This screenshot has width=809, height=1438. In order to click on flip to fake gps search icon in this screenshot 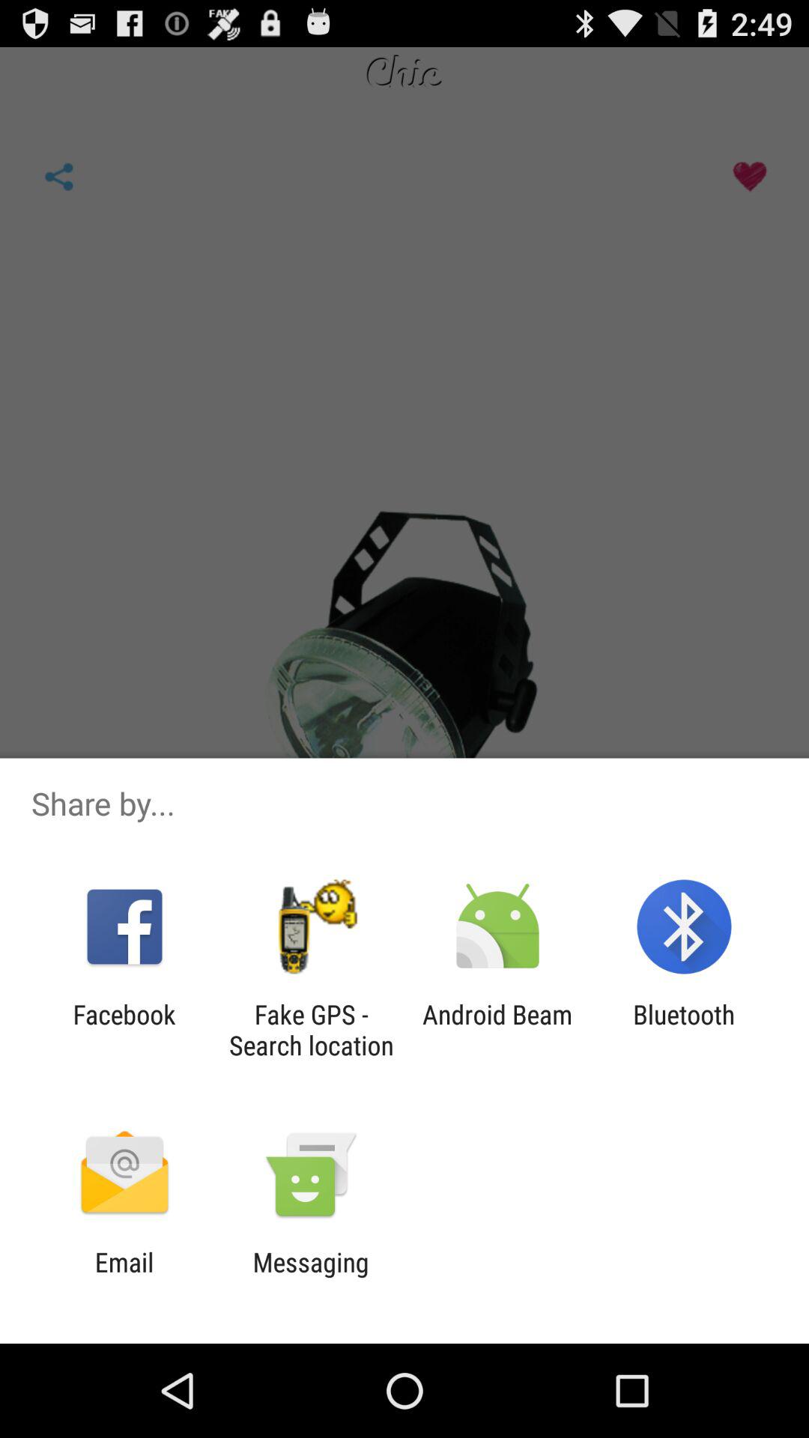, I will do `click(311, 1030)`.